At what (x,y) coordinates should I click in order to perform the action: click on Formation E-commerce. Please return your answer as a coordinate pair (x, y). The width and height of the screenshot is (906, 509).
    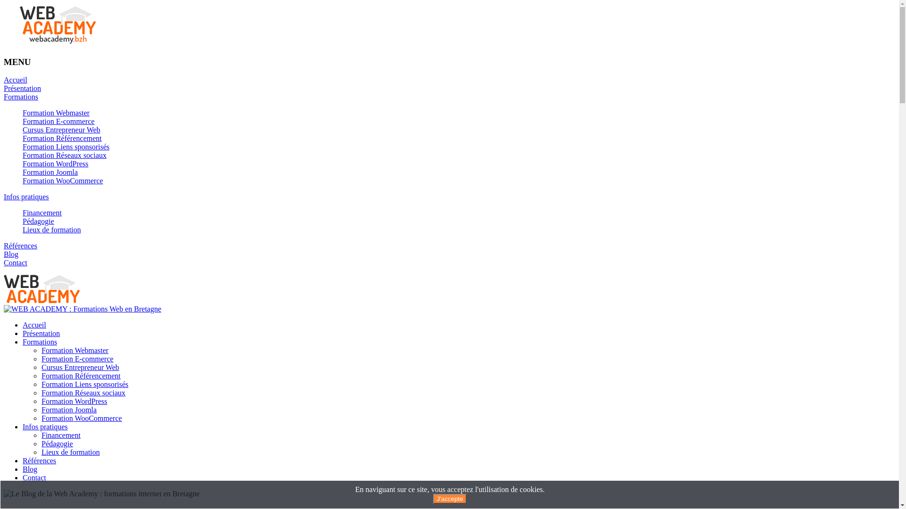
    Looking at the image, I should click on (59, 122).